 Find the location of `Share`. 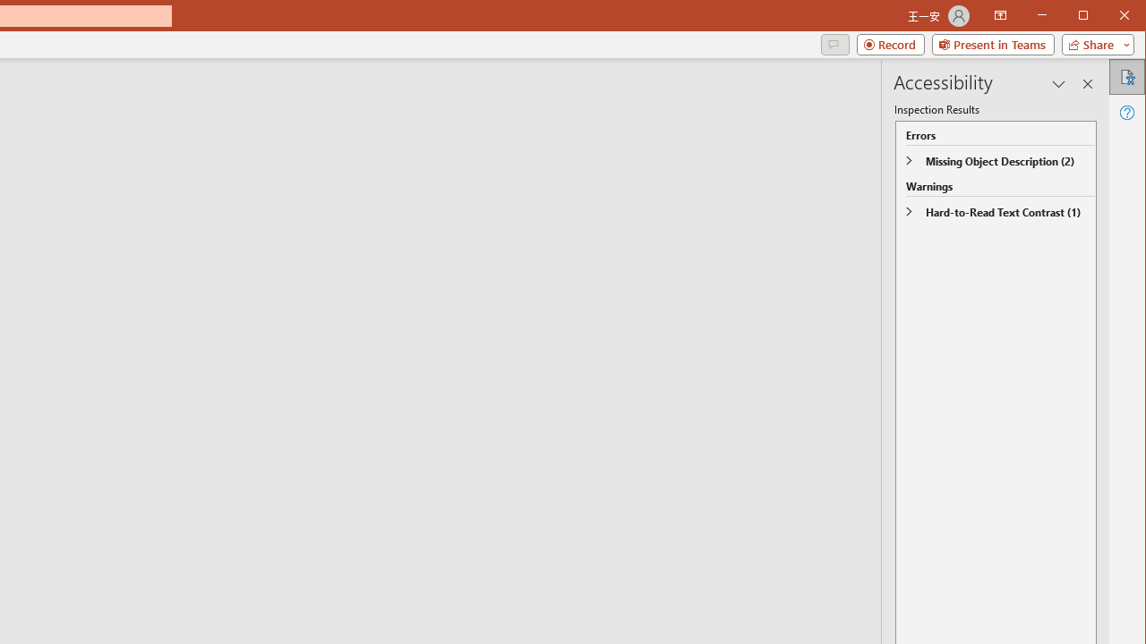

Share is located at coordinates (1094, 45).